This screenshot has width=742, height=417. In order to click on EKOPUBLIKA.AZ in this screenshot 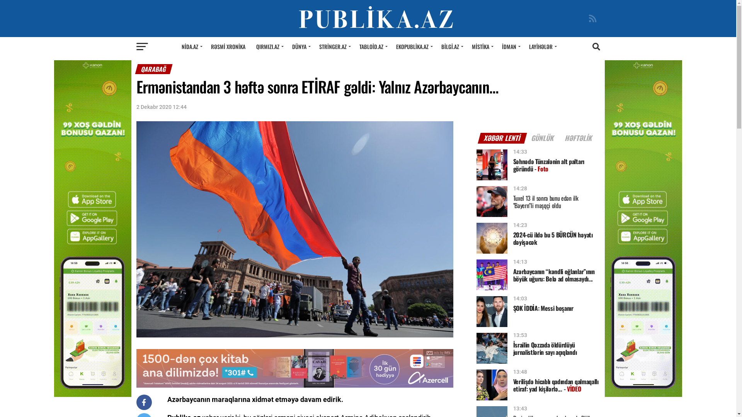, I will do `click(414, 47)`.